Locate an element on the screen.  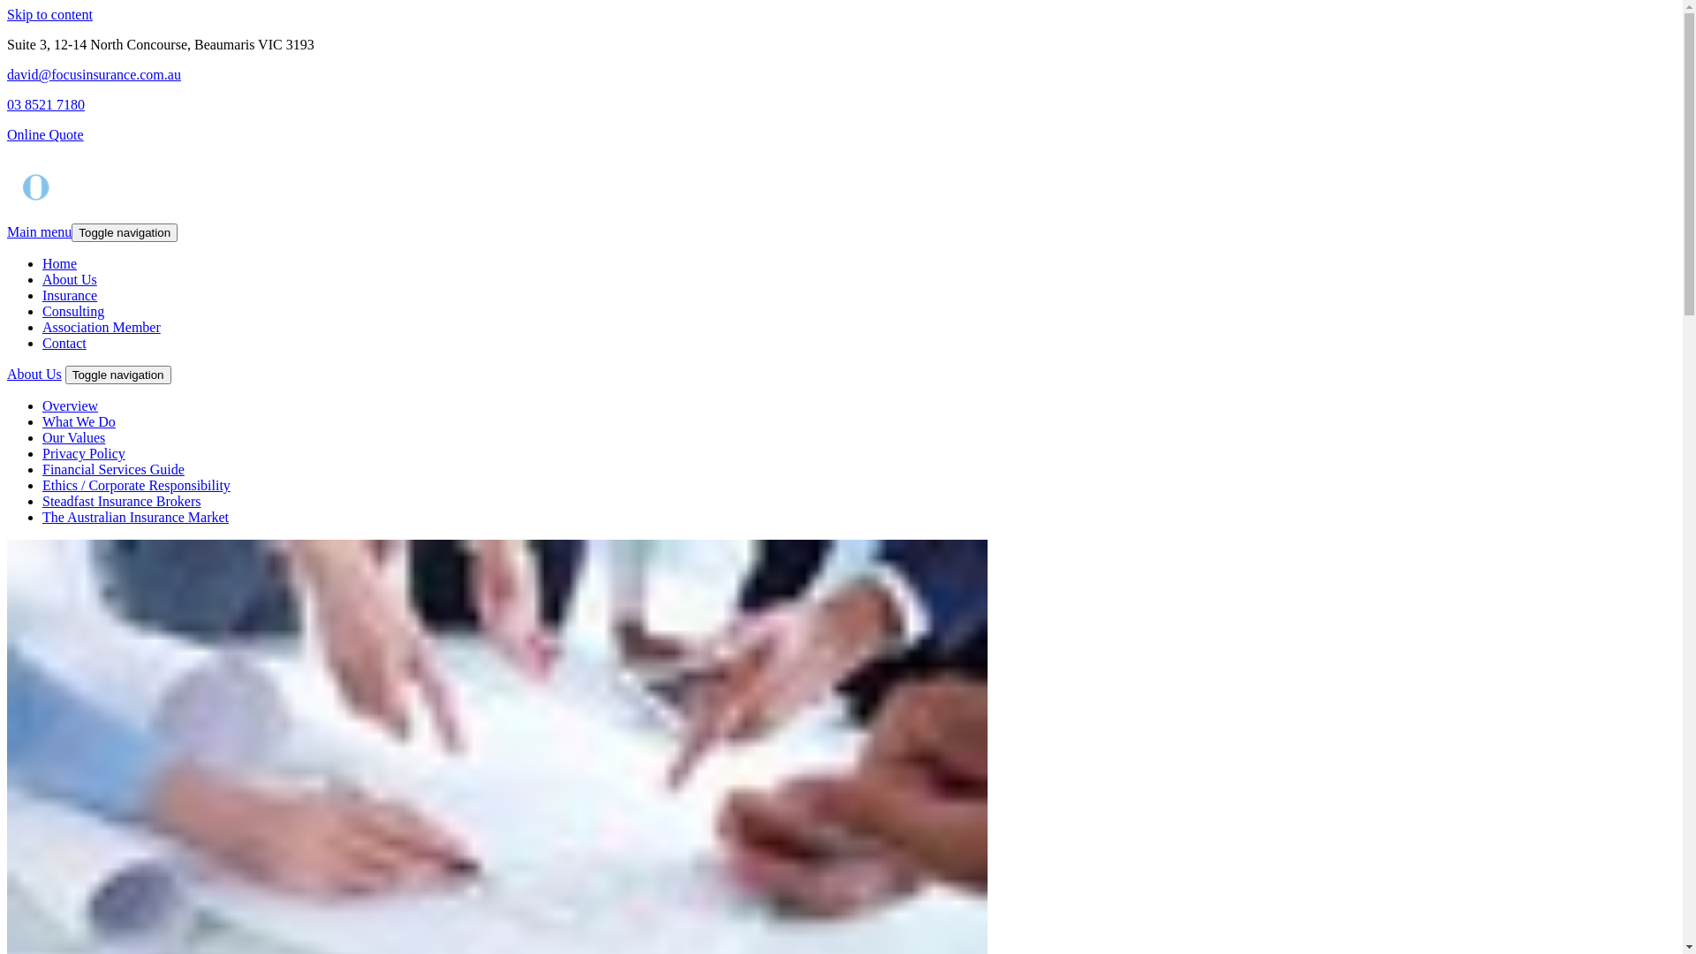
Toggle navigation is located at coordinates (118, 375).